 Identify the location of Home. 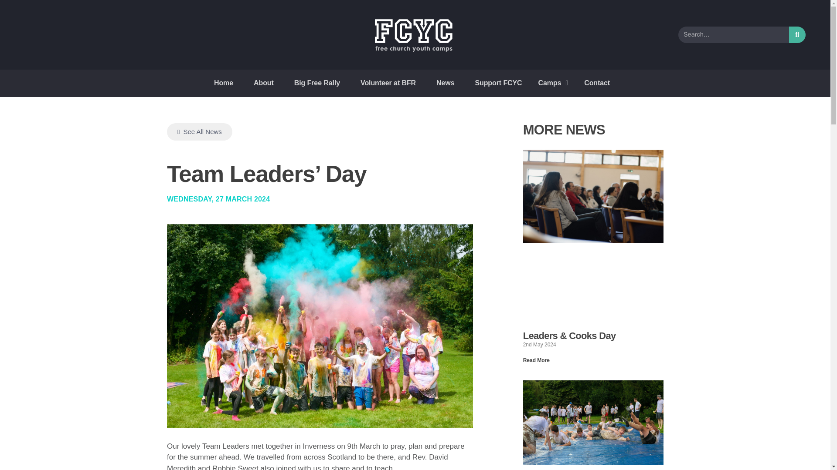
(224, 83).